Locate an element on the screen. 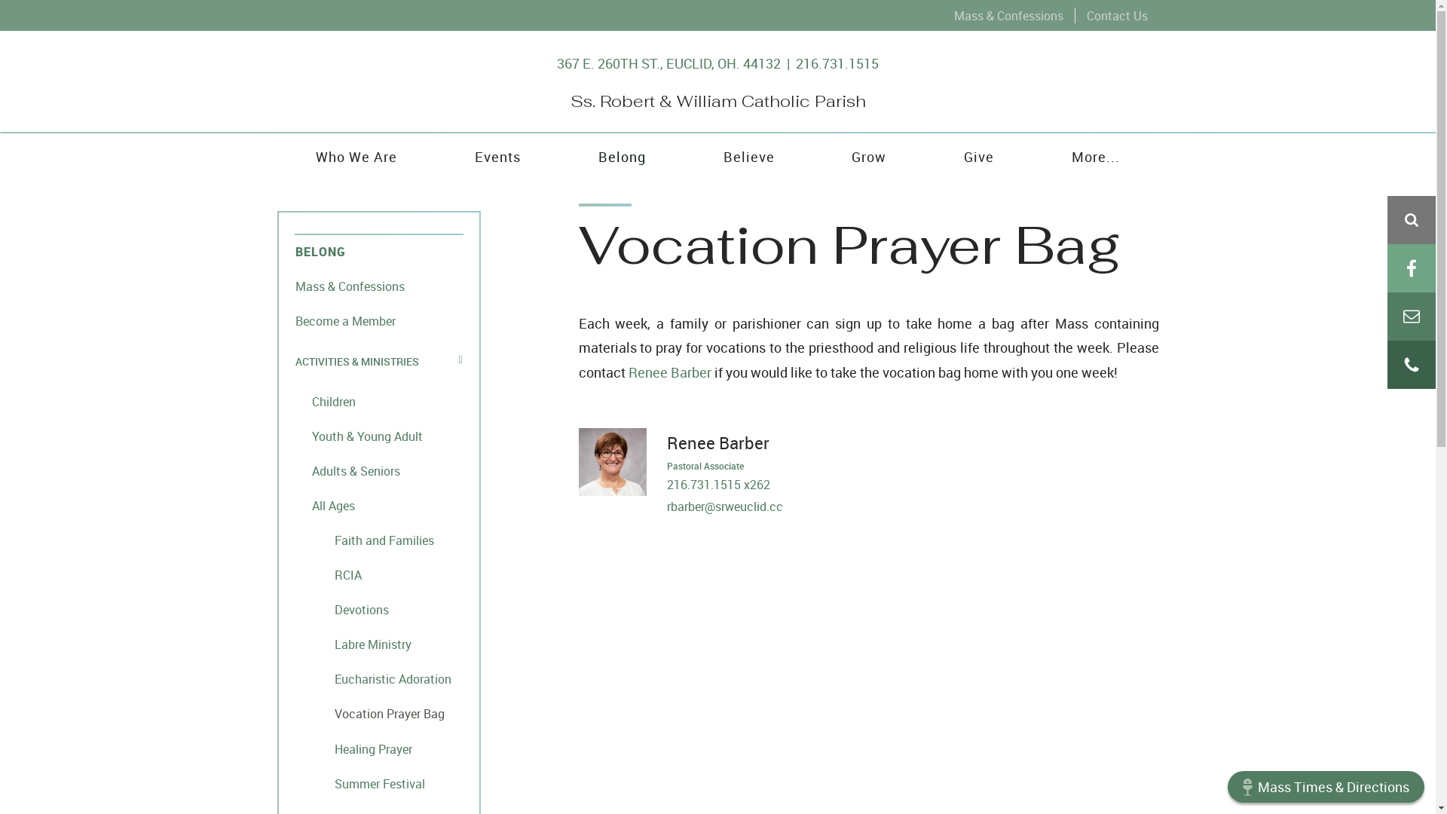  RCIA is located at coordinates (379, 574).